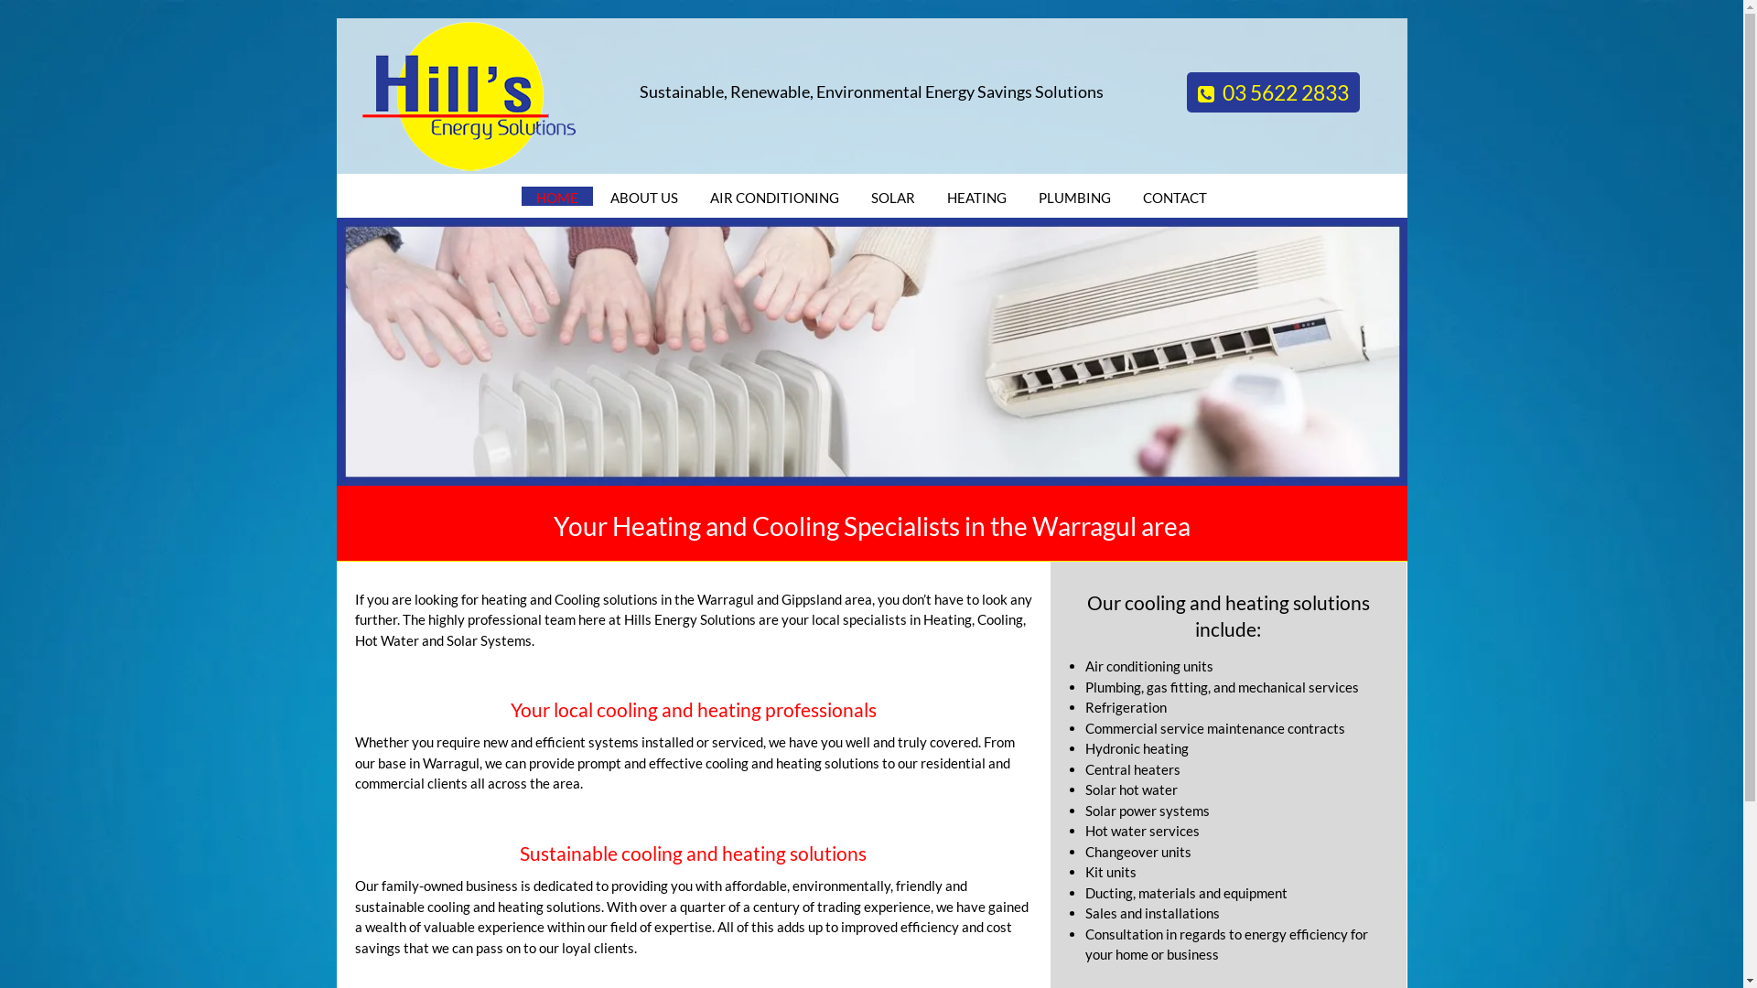  I want to click on ABOUT US, so click(644, 198).